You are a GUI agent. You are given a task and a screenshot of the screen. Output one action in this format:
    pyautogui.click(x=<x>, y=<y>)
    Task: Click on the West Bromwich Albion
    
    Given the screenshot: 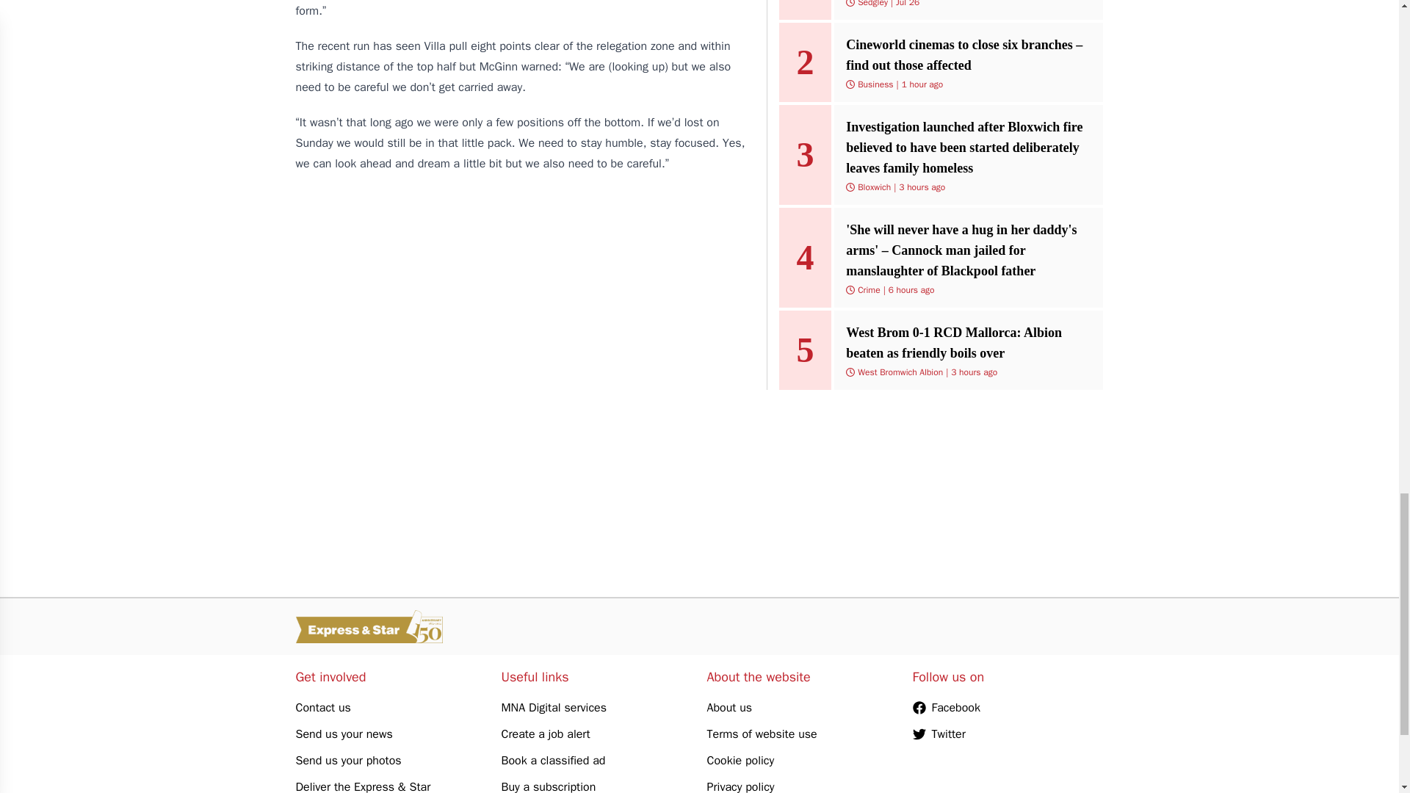 What is the action you would take?
    pyautogui.click(x=900, y=372)
    